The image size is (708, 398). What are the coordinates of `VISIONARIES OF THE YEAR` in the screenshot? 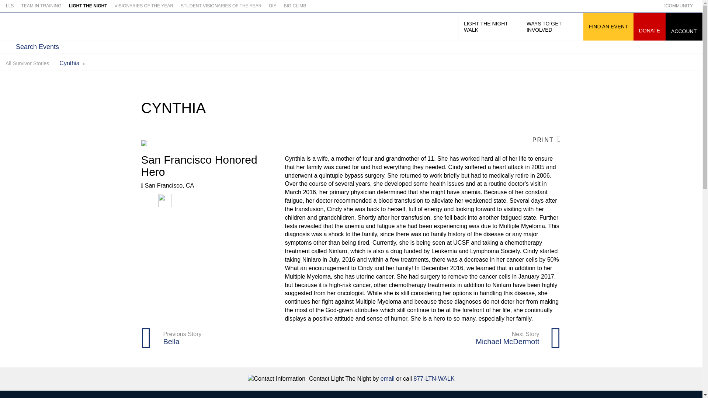 It's located at (144, 6).